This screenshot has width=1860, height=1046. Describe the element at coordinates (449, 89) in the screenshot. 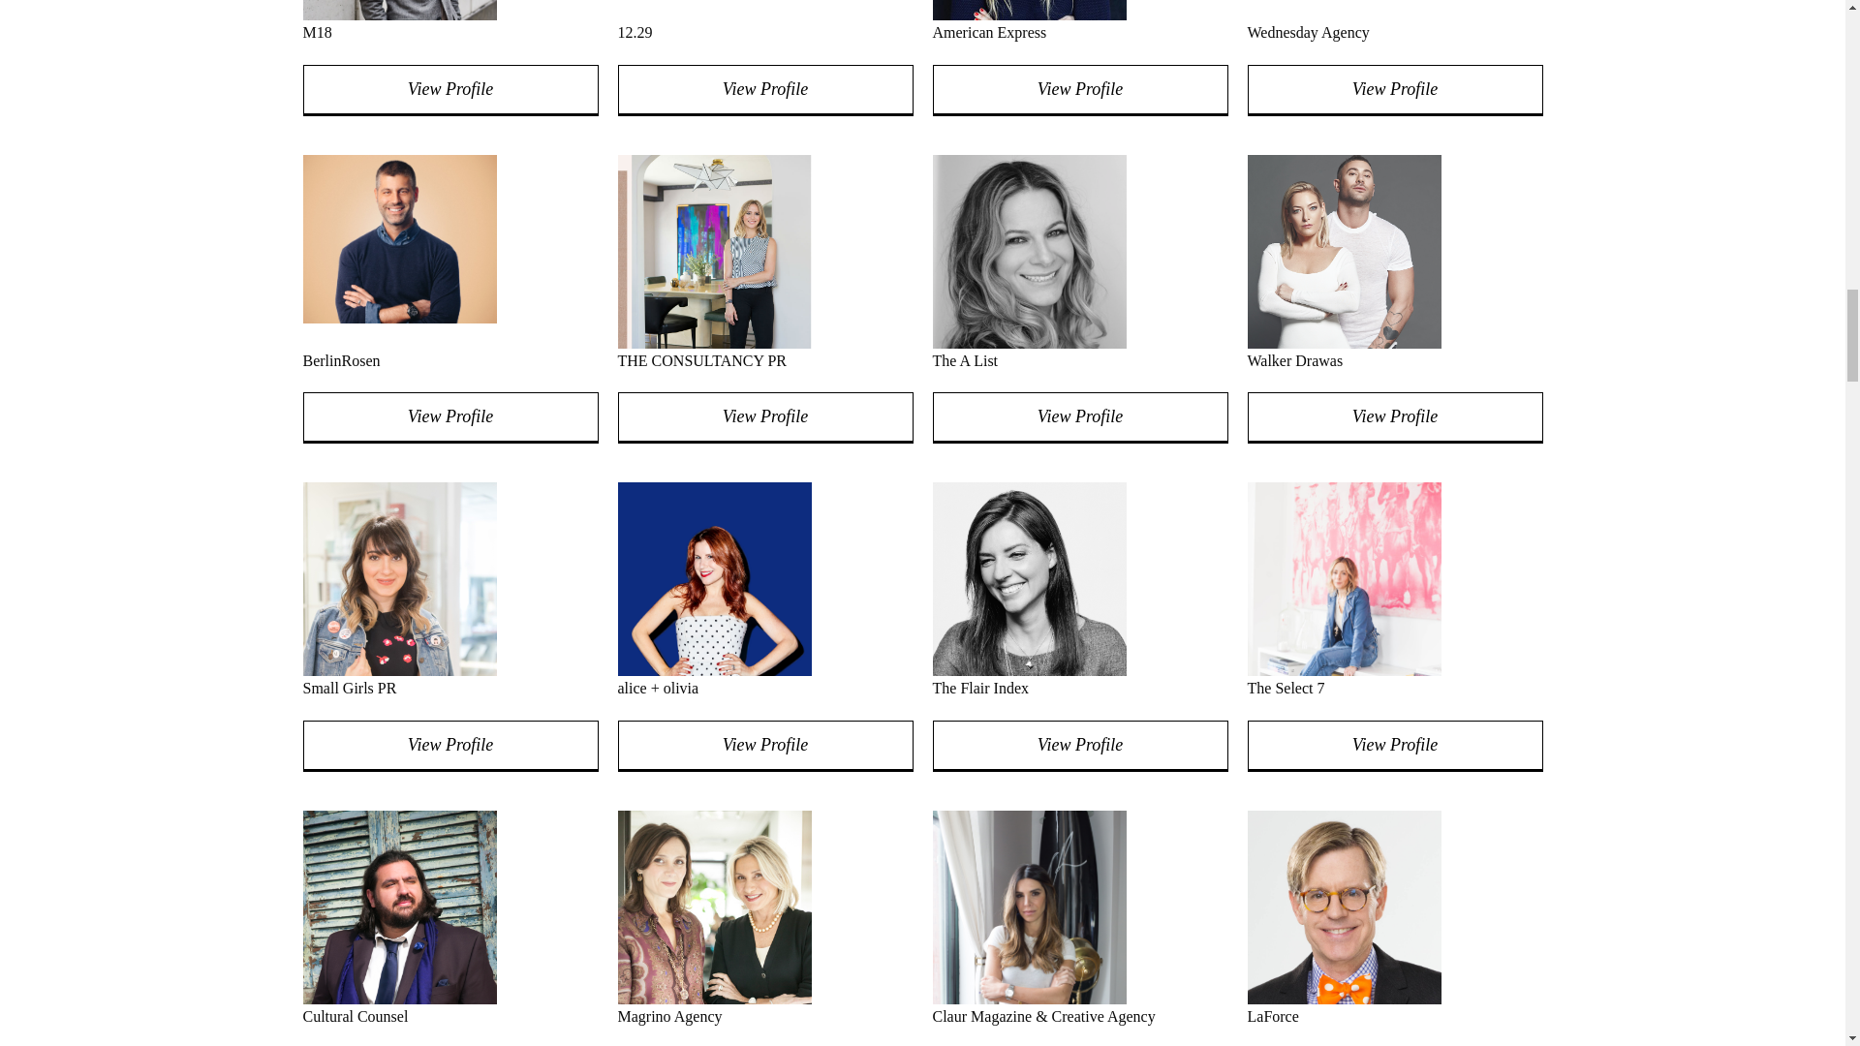

I see `View Profile` at that location.